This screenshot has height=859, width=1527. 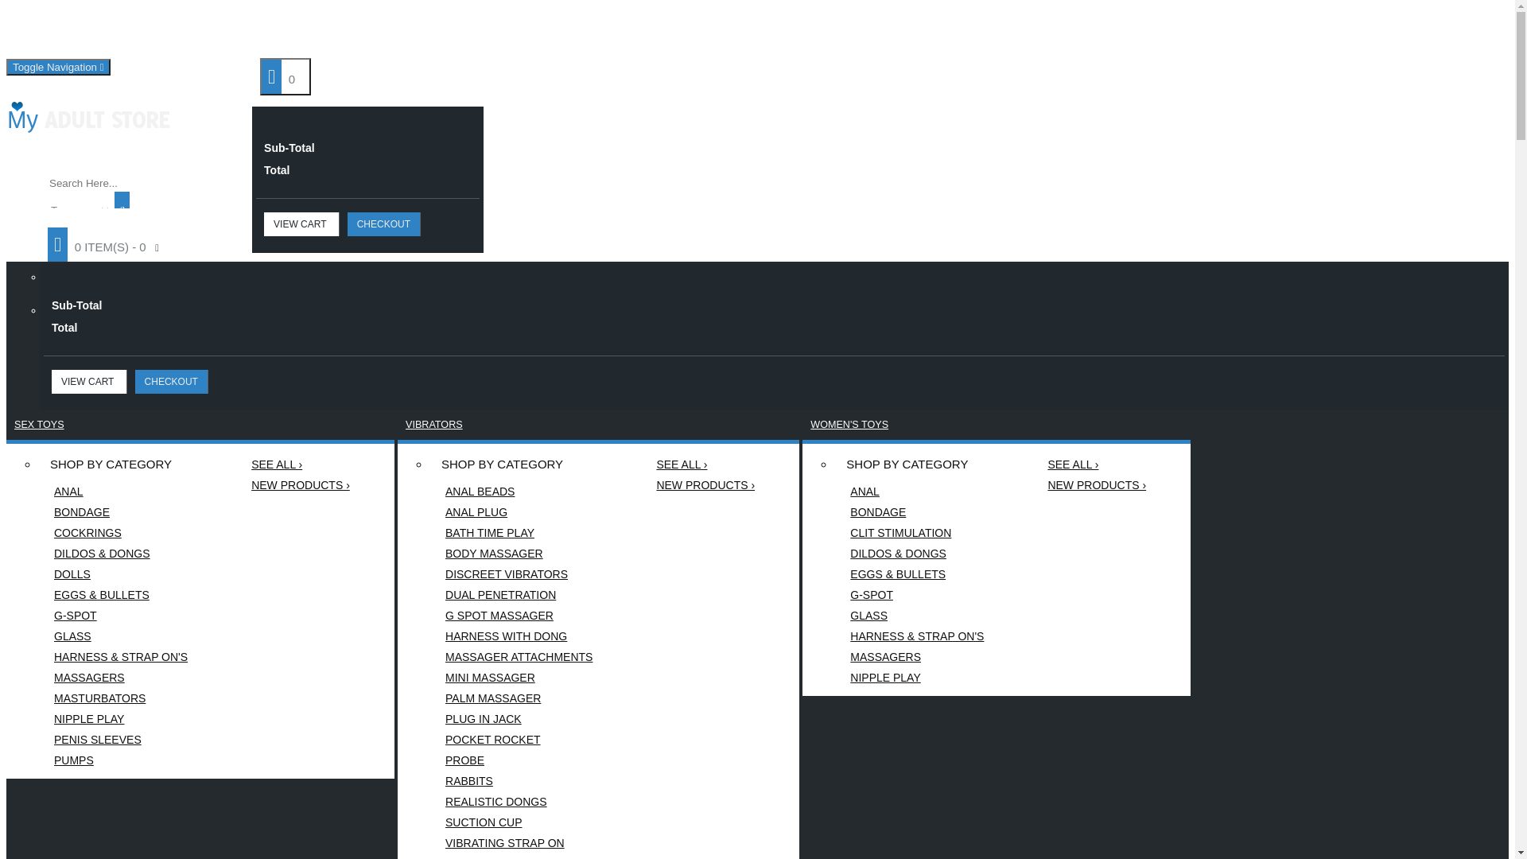 What do you see at coordinates (121, 616) in the screenshot?
I see `G-SPOT` at bounding box center [121, 616].